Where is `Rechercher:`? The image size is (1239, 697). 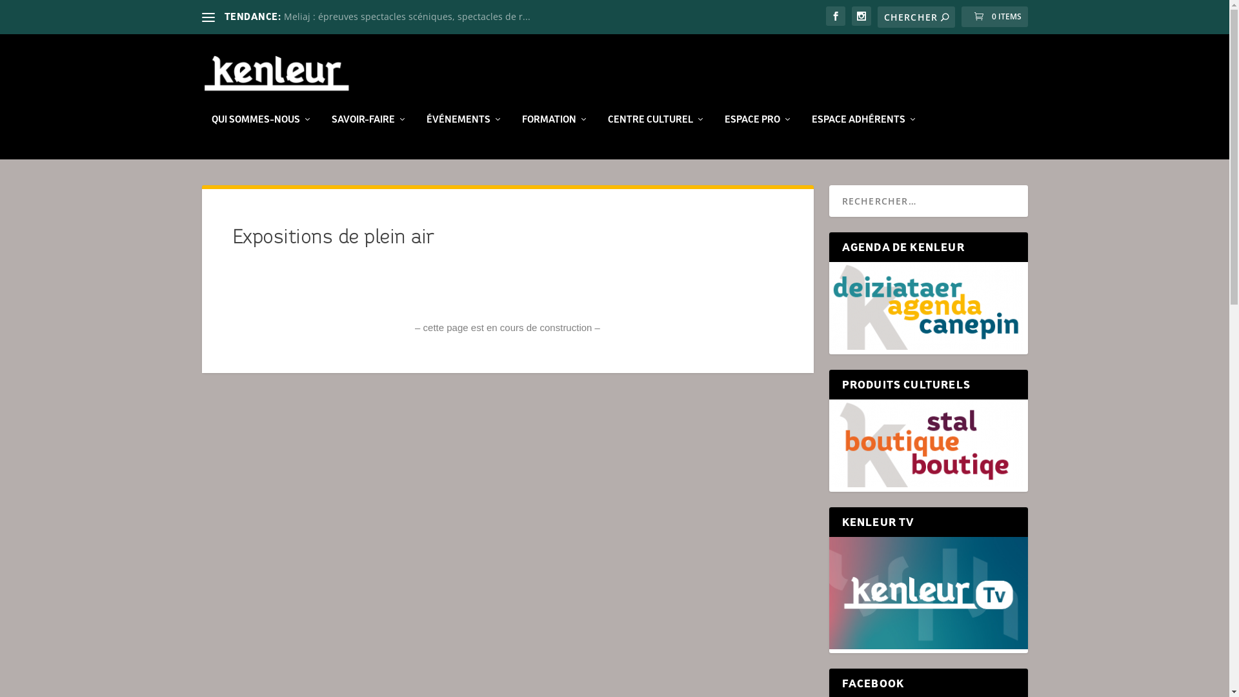 Rechercher: is located at coordinates (916, 17).